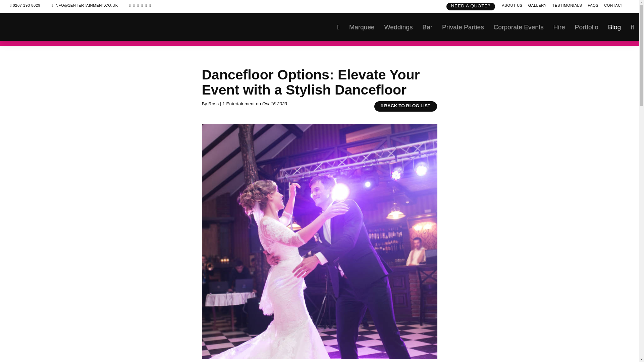 Image resolution: width=644 pixels, height=362 pixels. I want to click on NEED A QUOTE?, so click(471, 5).